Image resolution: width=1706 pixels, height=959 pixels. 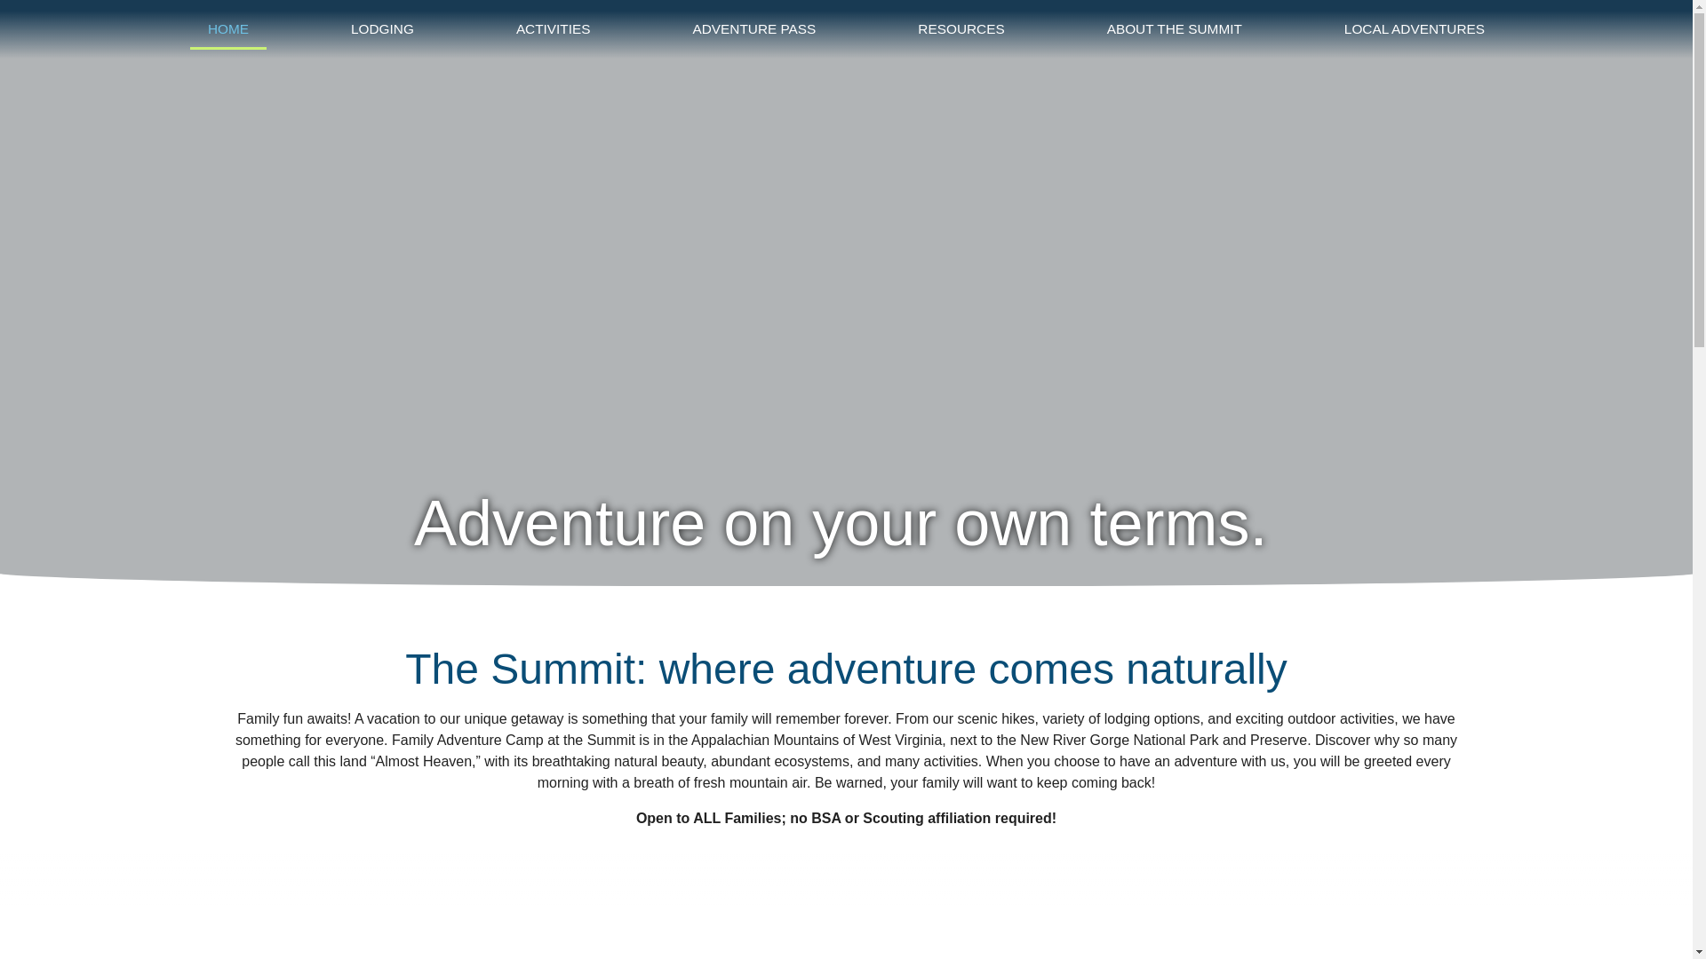 I want to click on RESOURCES, so click(x=961, y=28).